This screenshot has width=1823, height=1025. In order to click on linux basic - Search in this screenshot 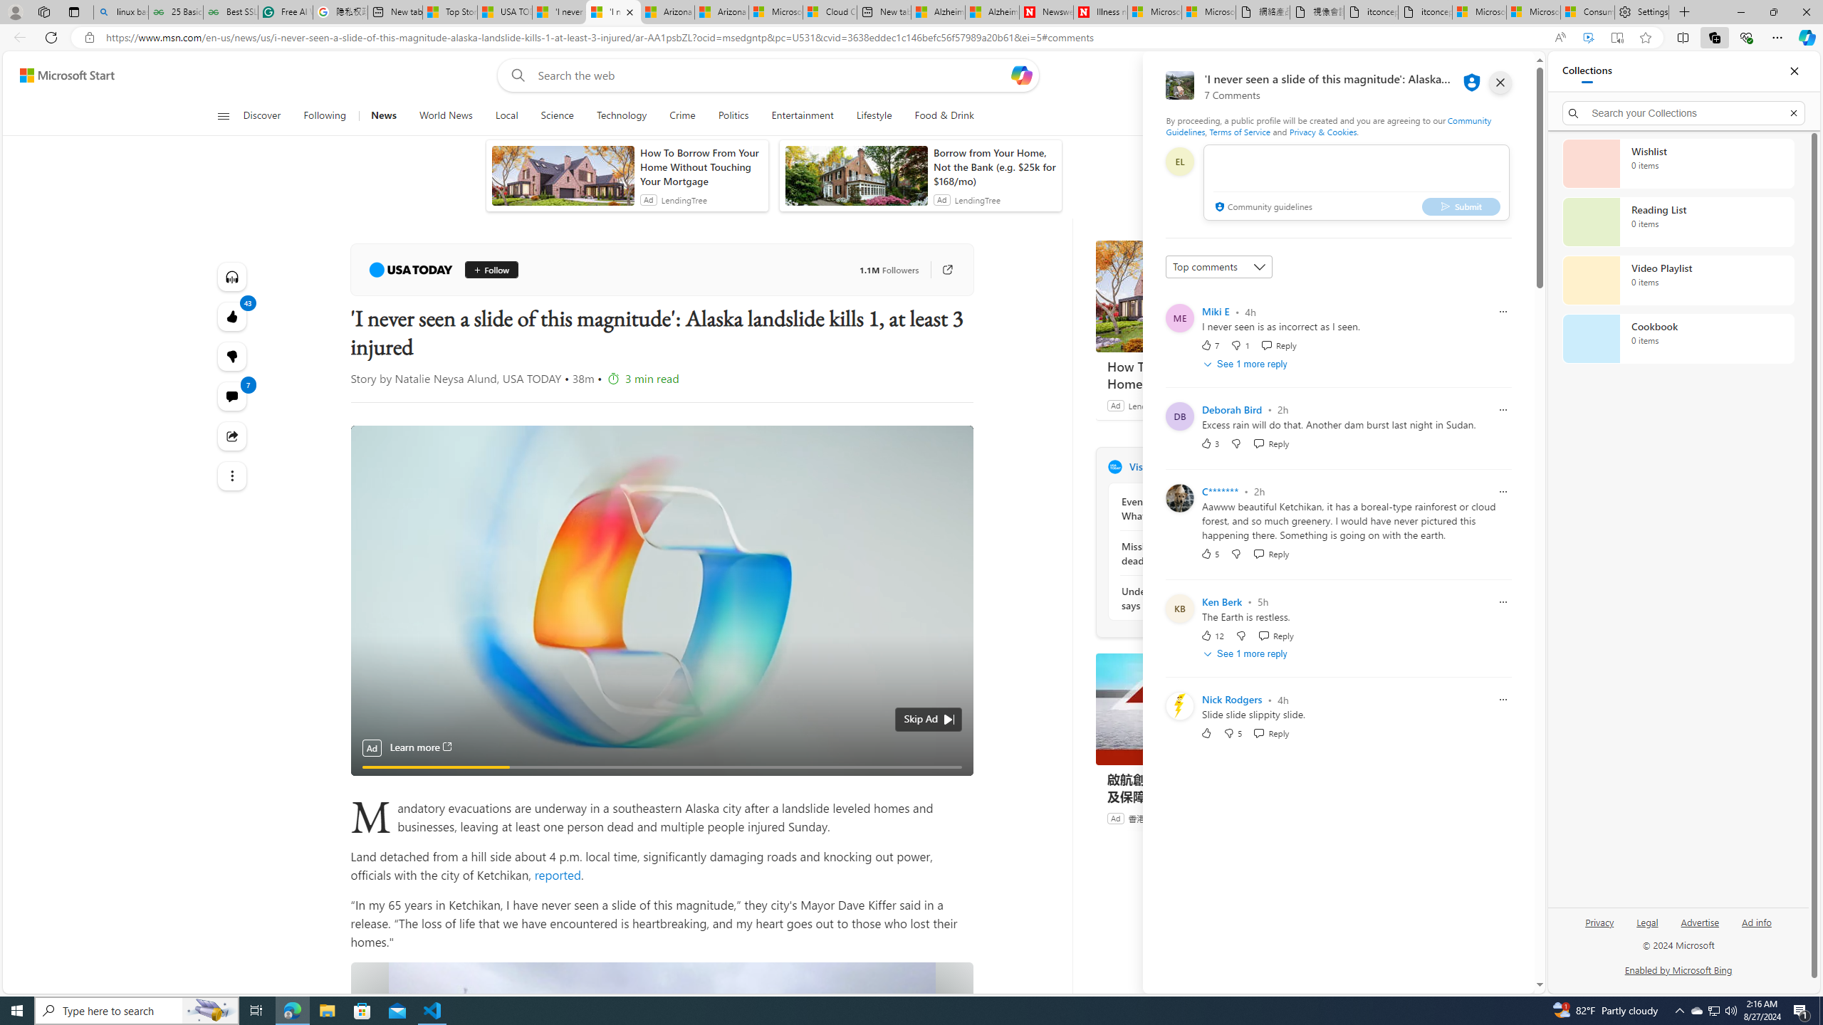, I will do `click(121, 12)`.